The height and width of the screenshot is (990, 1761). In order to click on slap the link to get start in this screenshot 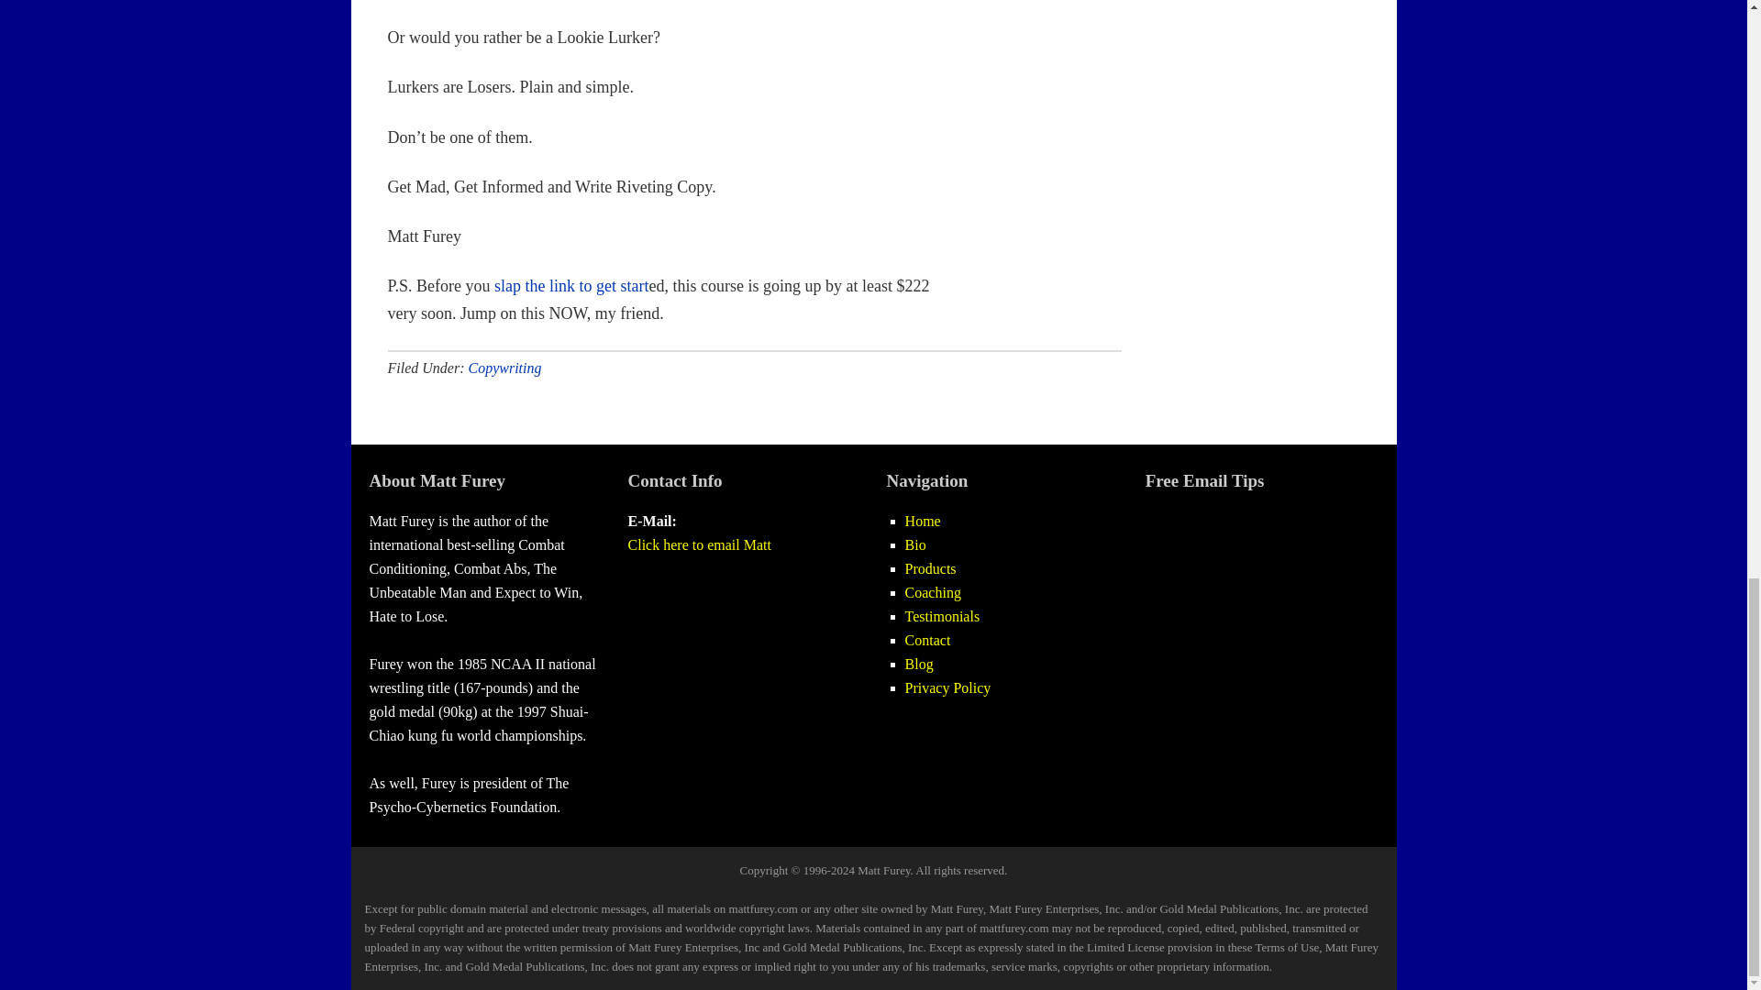, I will do `click(570, 286)`.